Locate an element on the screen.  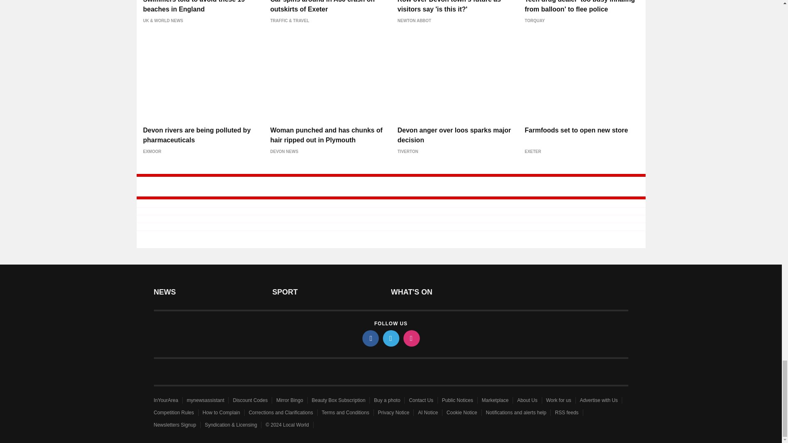
facebook is located at coordinates (370, 338).